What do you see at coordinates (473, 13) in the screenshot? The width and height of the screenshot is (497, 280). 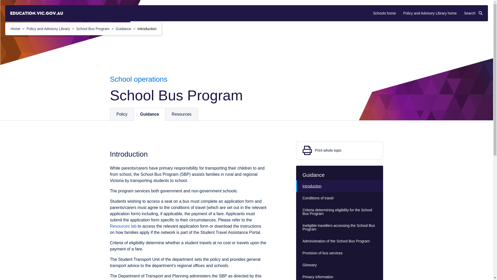 I see `Search` at bounding box center [473, 13].